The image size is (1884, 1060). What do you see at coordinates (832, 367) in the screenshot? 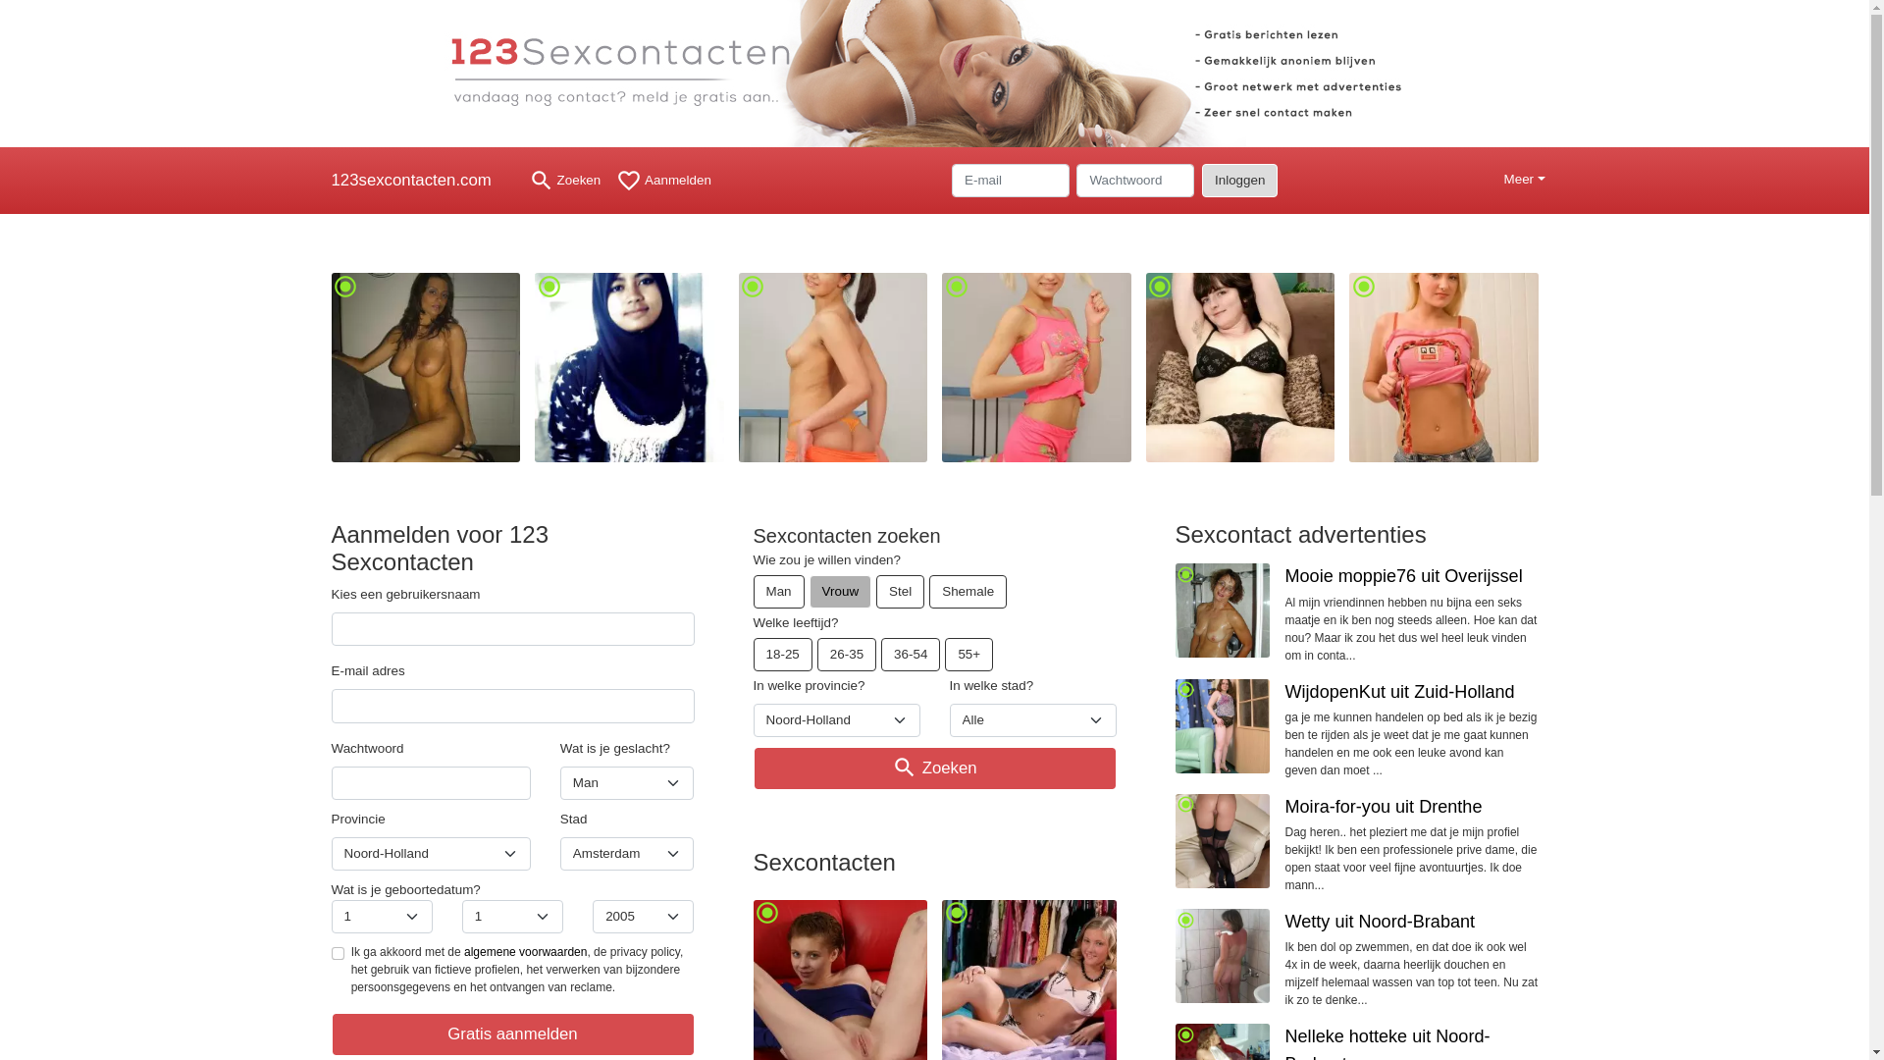
I see `radio_button_checked` at bounding box center [832, 367].